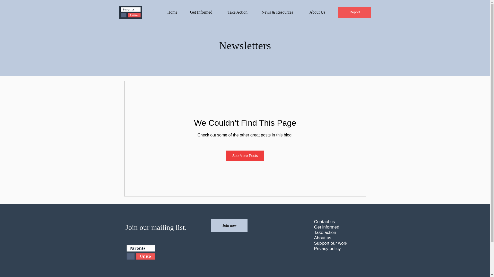  Describe the element at coordinates (336, 238) in the screenshot. I see `About us` at that location.